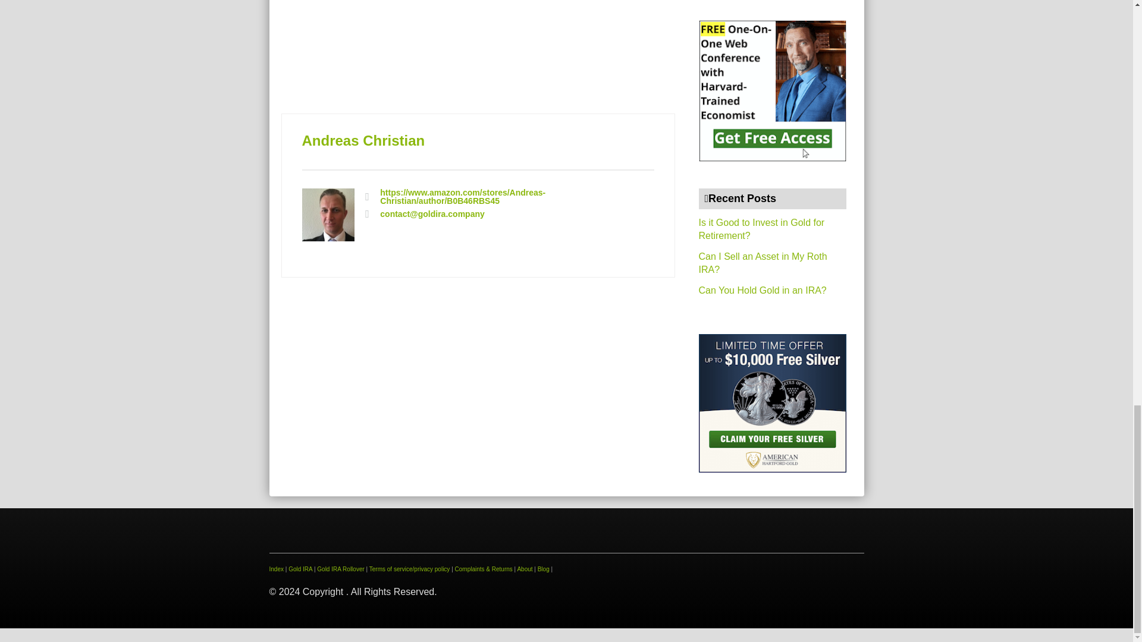  What do you see at coordinates (300, 569) in the screenshot?
I see `Gold IRA` at bounding box center [300, 569].